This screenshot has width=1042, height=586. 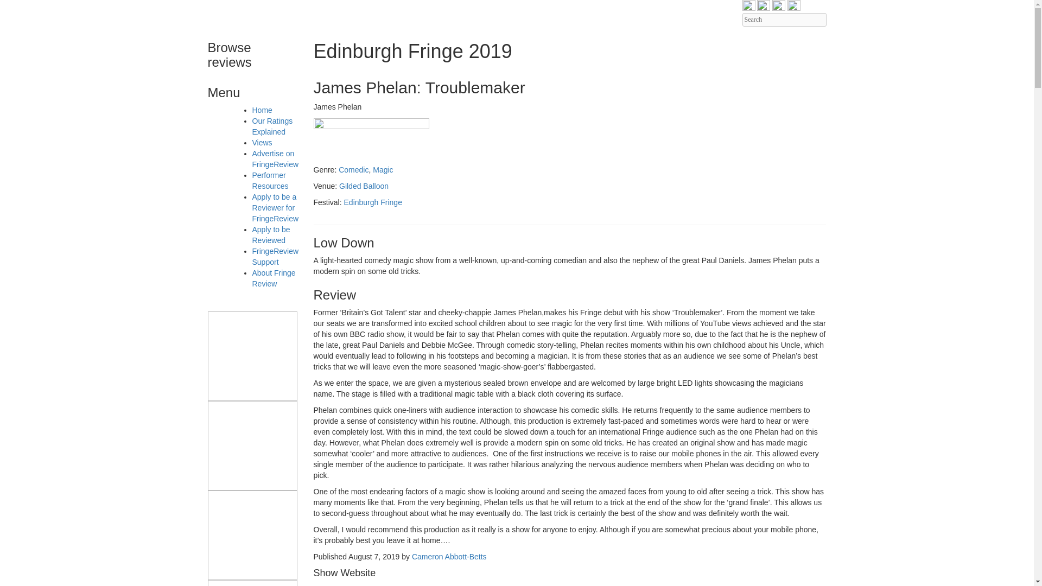 I want to click on Magic, so click(x=383, y=169).